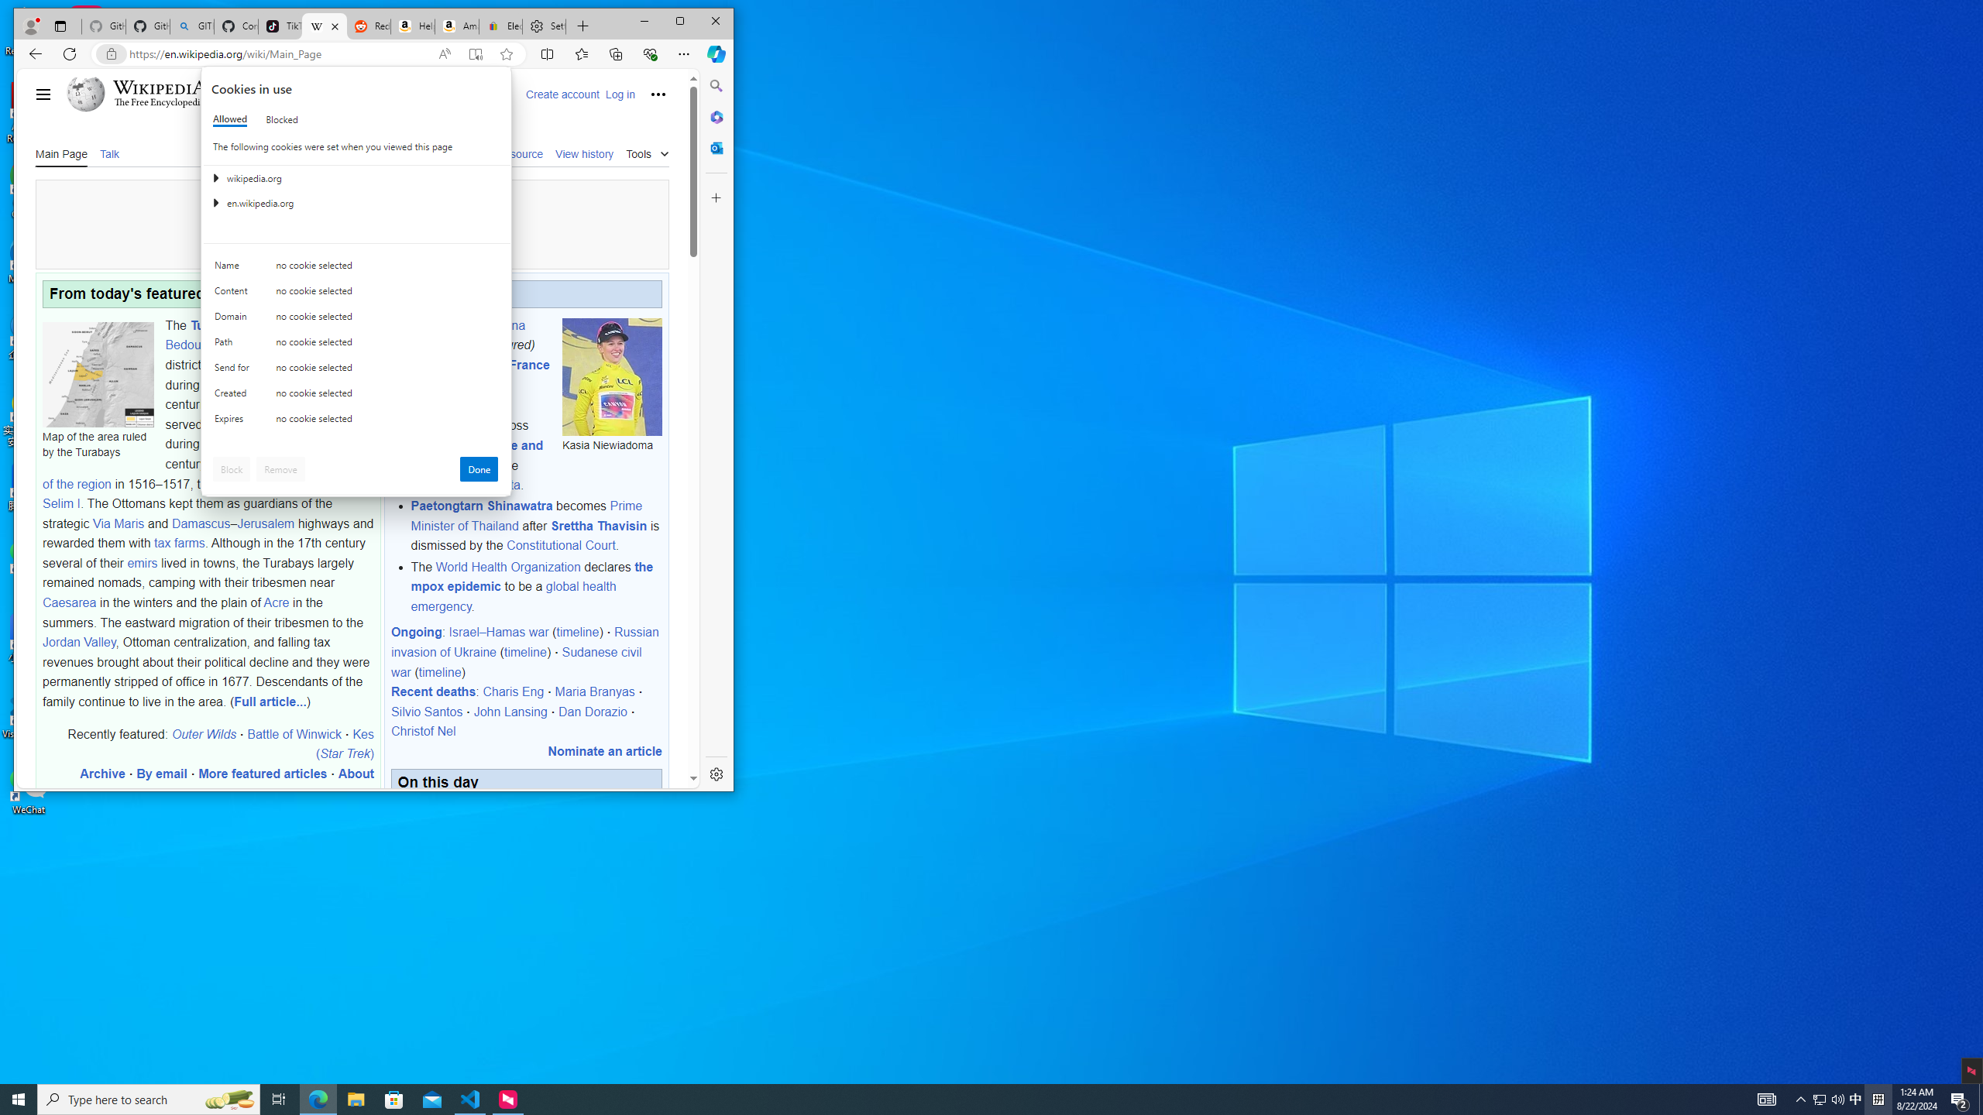 The image size is (1983, 1115). What do you see at coordinates (235, 371) in the screenshot?
I see `Send for` at bounding box center [235, 371].